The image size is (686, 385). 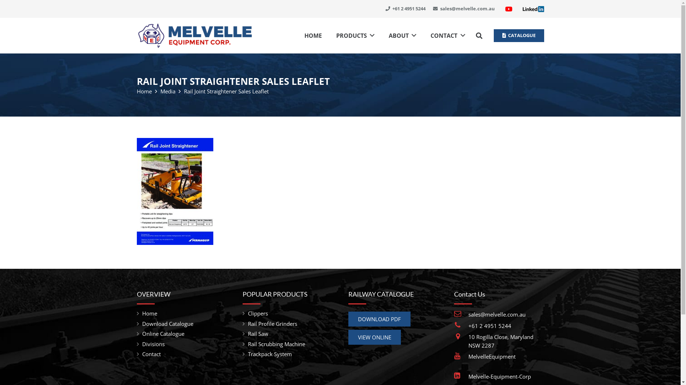 What do you see at coordinates (258, 313) in the screenshot?
I see `Clippers` at bounding box center [258, 313].